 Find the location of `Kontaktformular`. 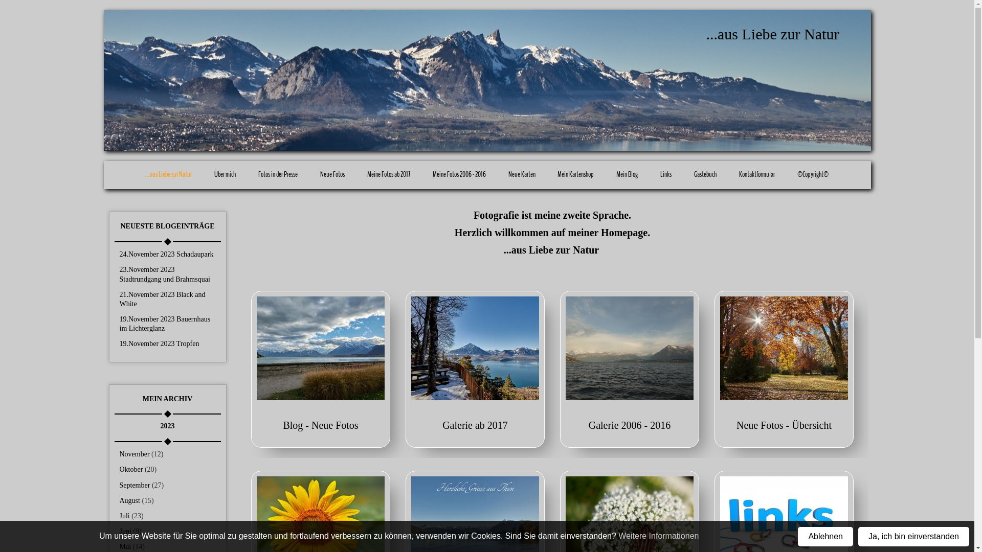

Kontaktformular is located at coordinates (757, 175).